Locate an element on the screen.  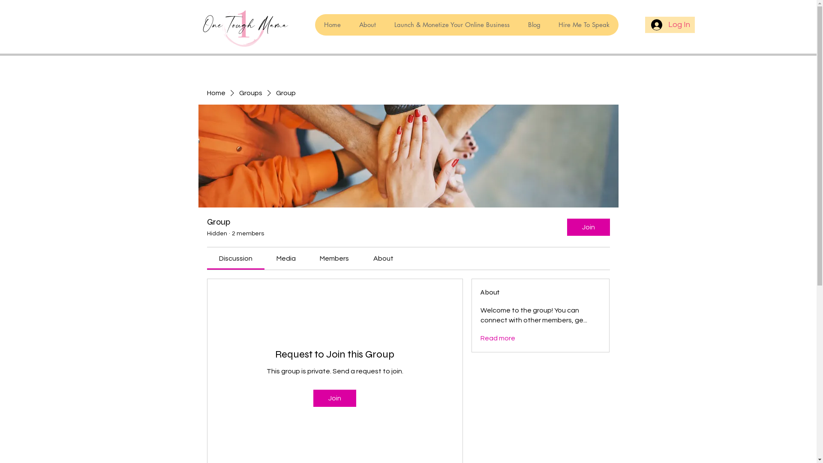
Groups is located at coordinates (251, 93).